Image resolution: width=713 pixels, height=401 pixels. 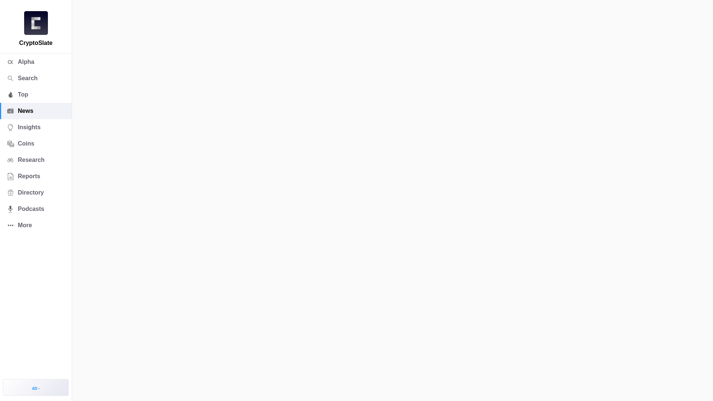 What do you see at coordinates (36, 94) in the screenshot?
I see `Top` at bounding box center [36, 94].